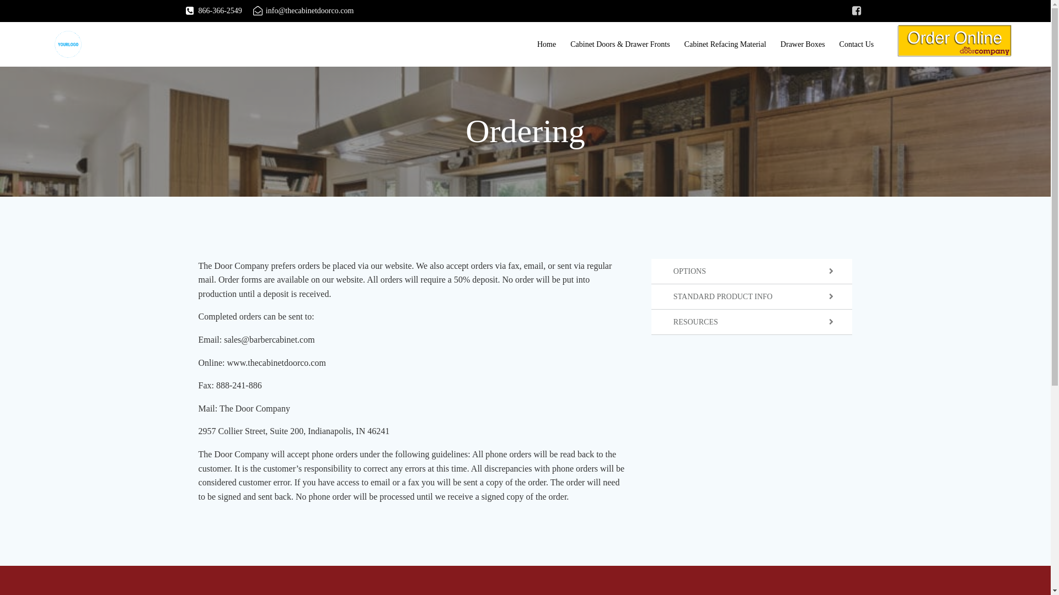  I want to click on Contact Us, so click(857, 44).